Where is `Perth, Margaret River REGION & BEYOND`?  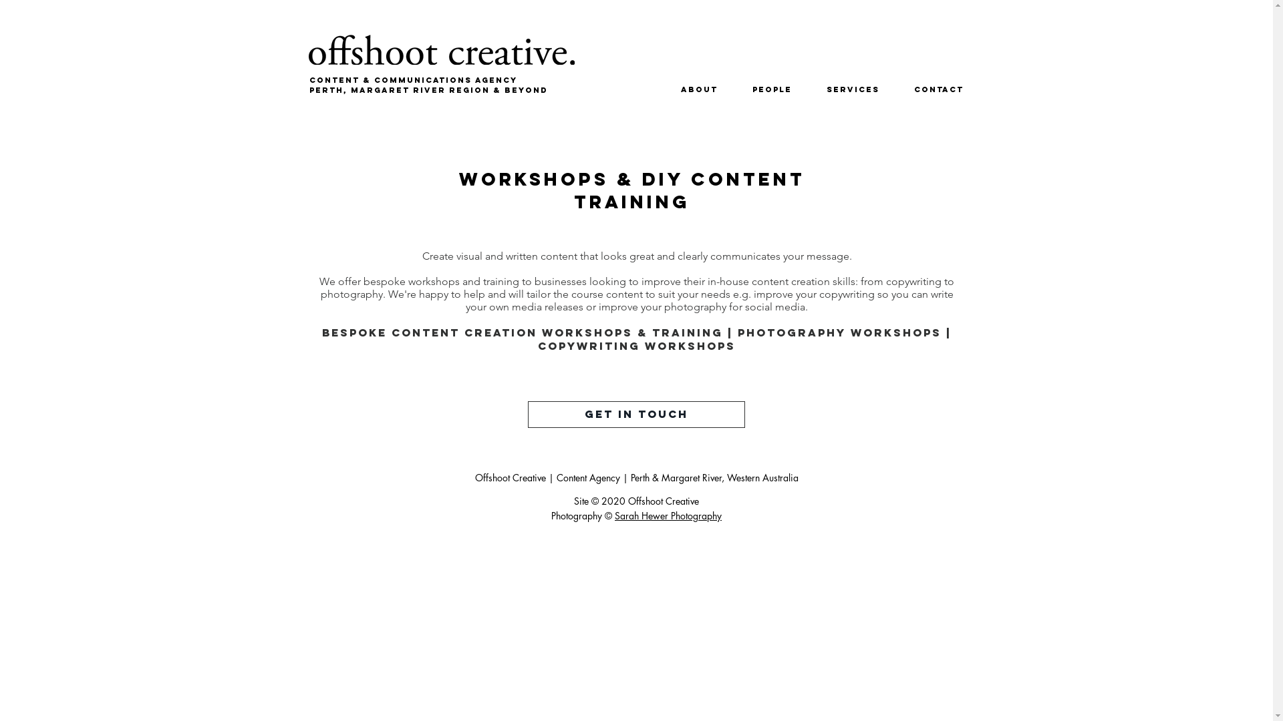 Perth, Margaret River REGION & BEYOND is located at coordinates (428, 89).